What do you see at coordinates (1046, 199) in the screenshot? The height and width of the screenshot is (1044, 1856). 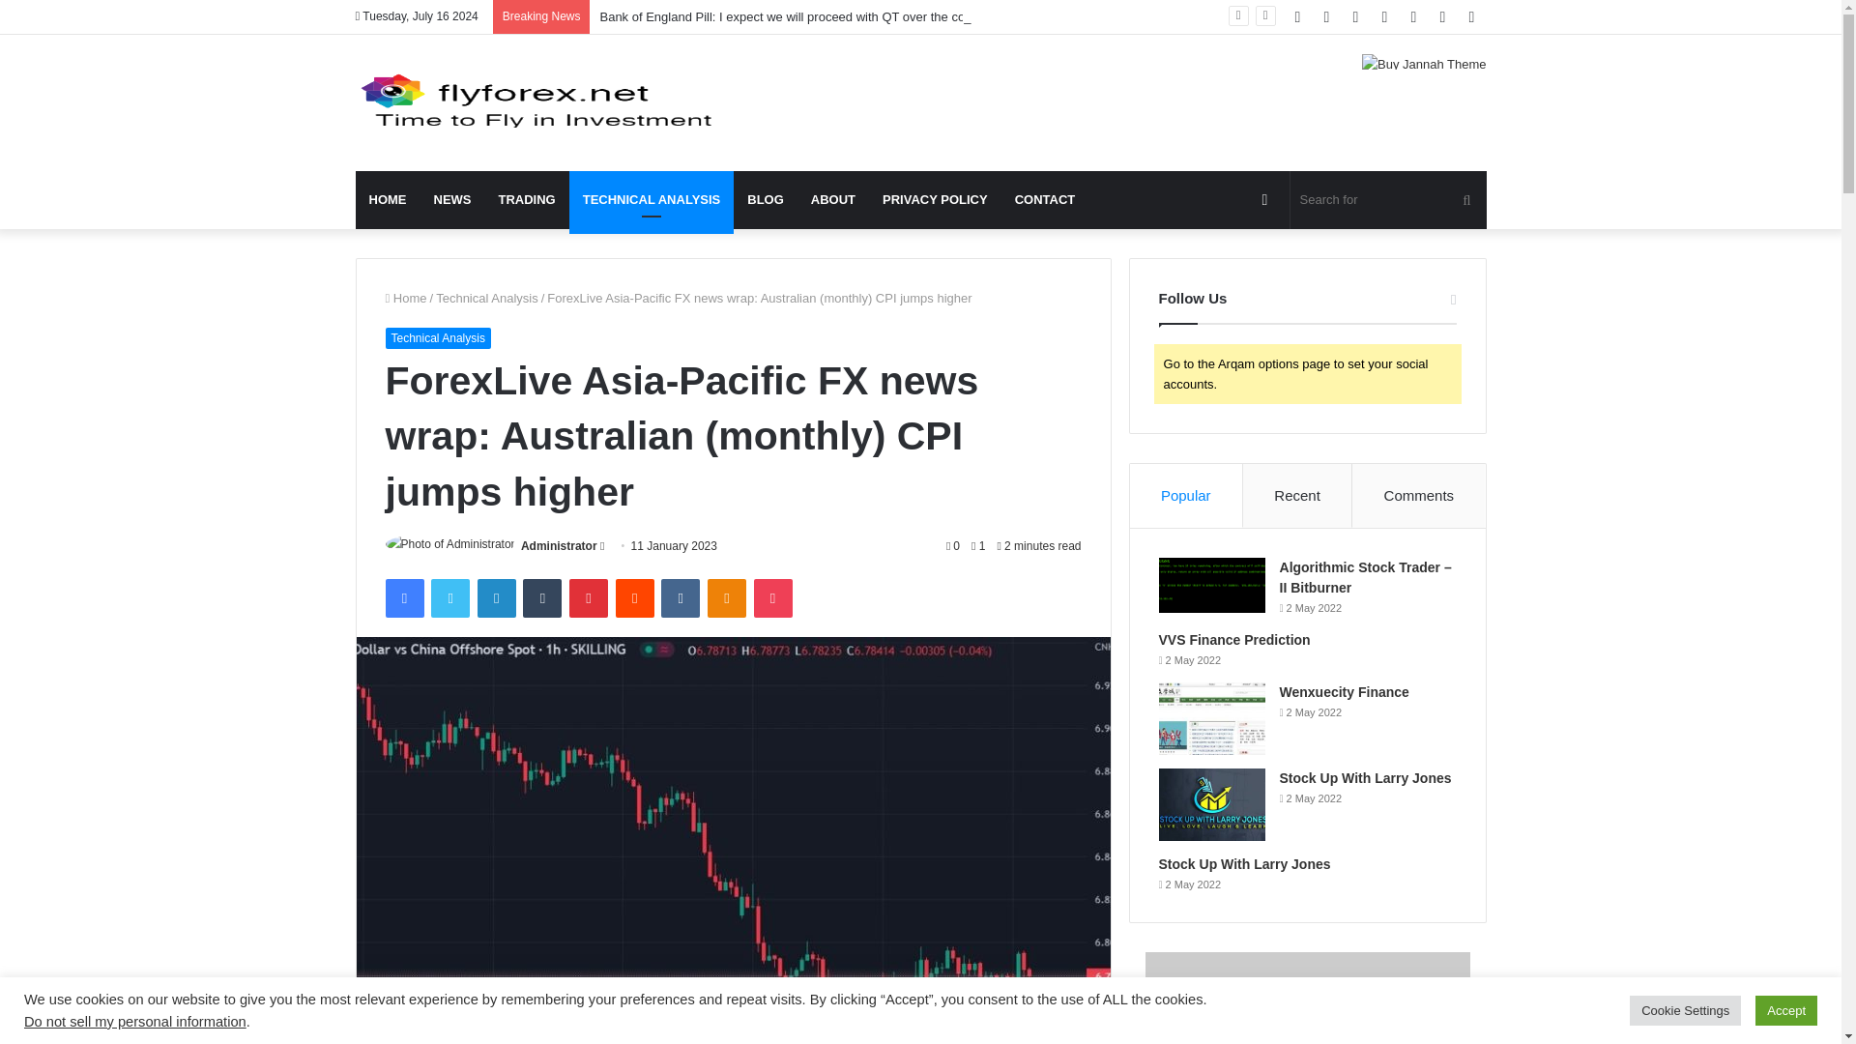 I see `CONTACT` at bounding box center [1046, 199].